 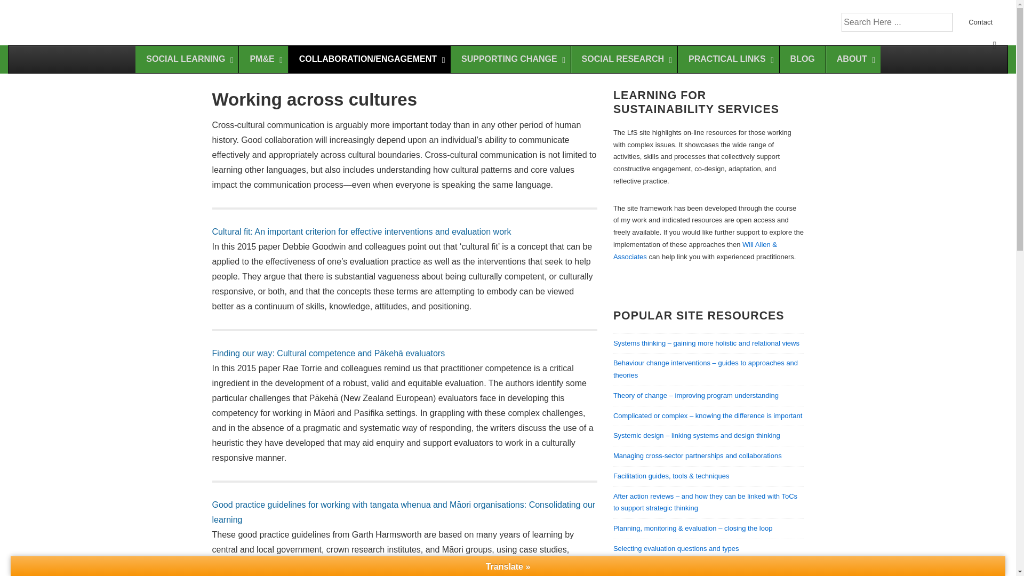 What do you see at coordinates (995, 45) in the screenshot?
I see `MENU` at bounding box center [995, 45].